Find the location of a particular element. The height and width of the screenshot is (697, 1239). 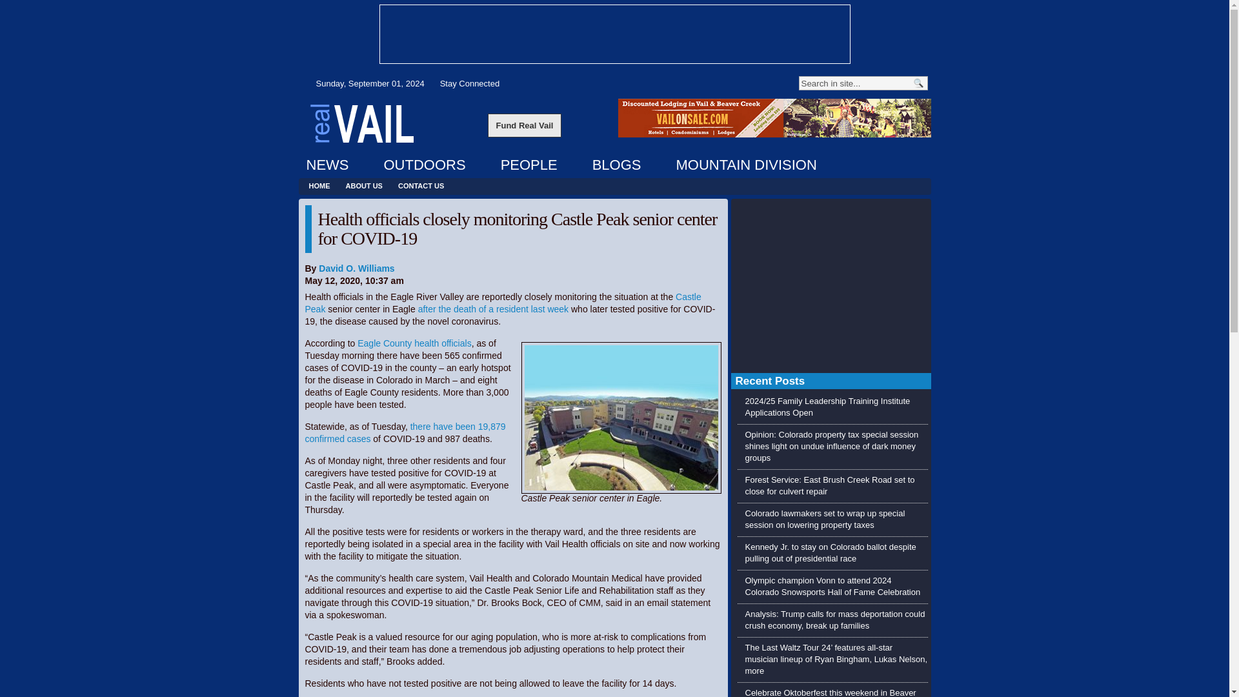

NEWS is located at coordinates (327, 165).